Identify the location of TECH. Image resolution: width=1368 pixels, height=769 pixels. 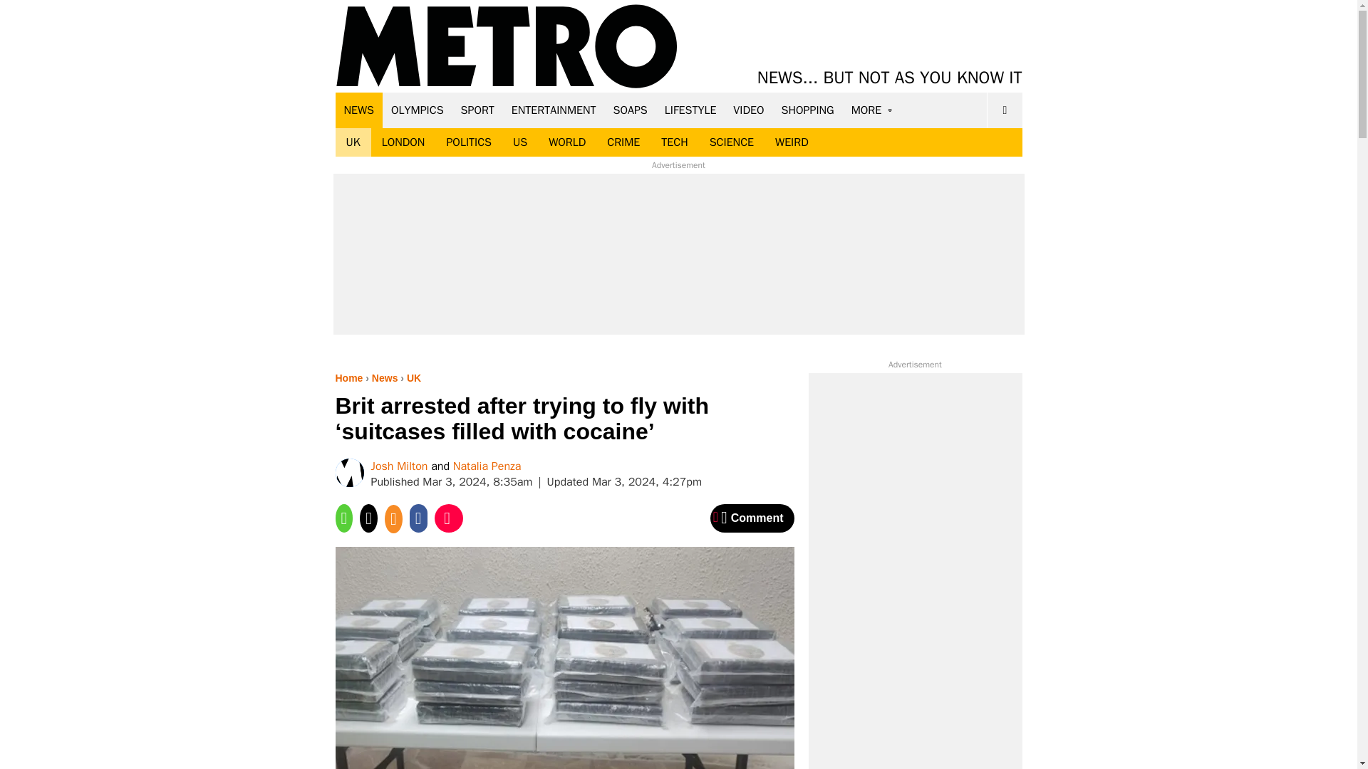
(674, 142).